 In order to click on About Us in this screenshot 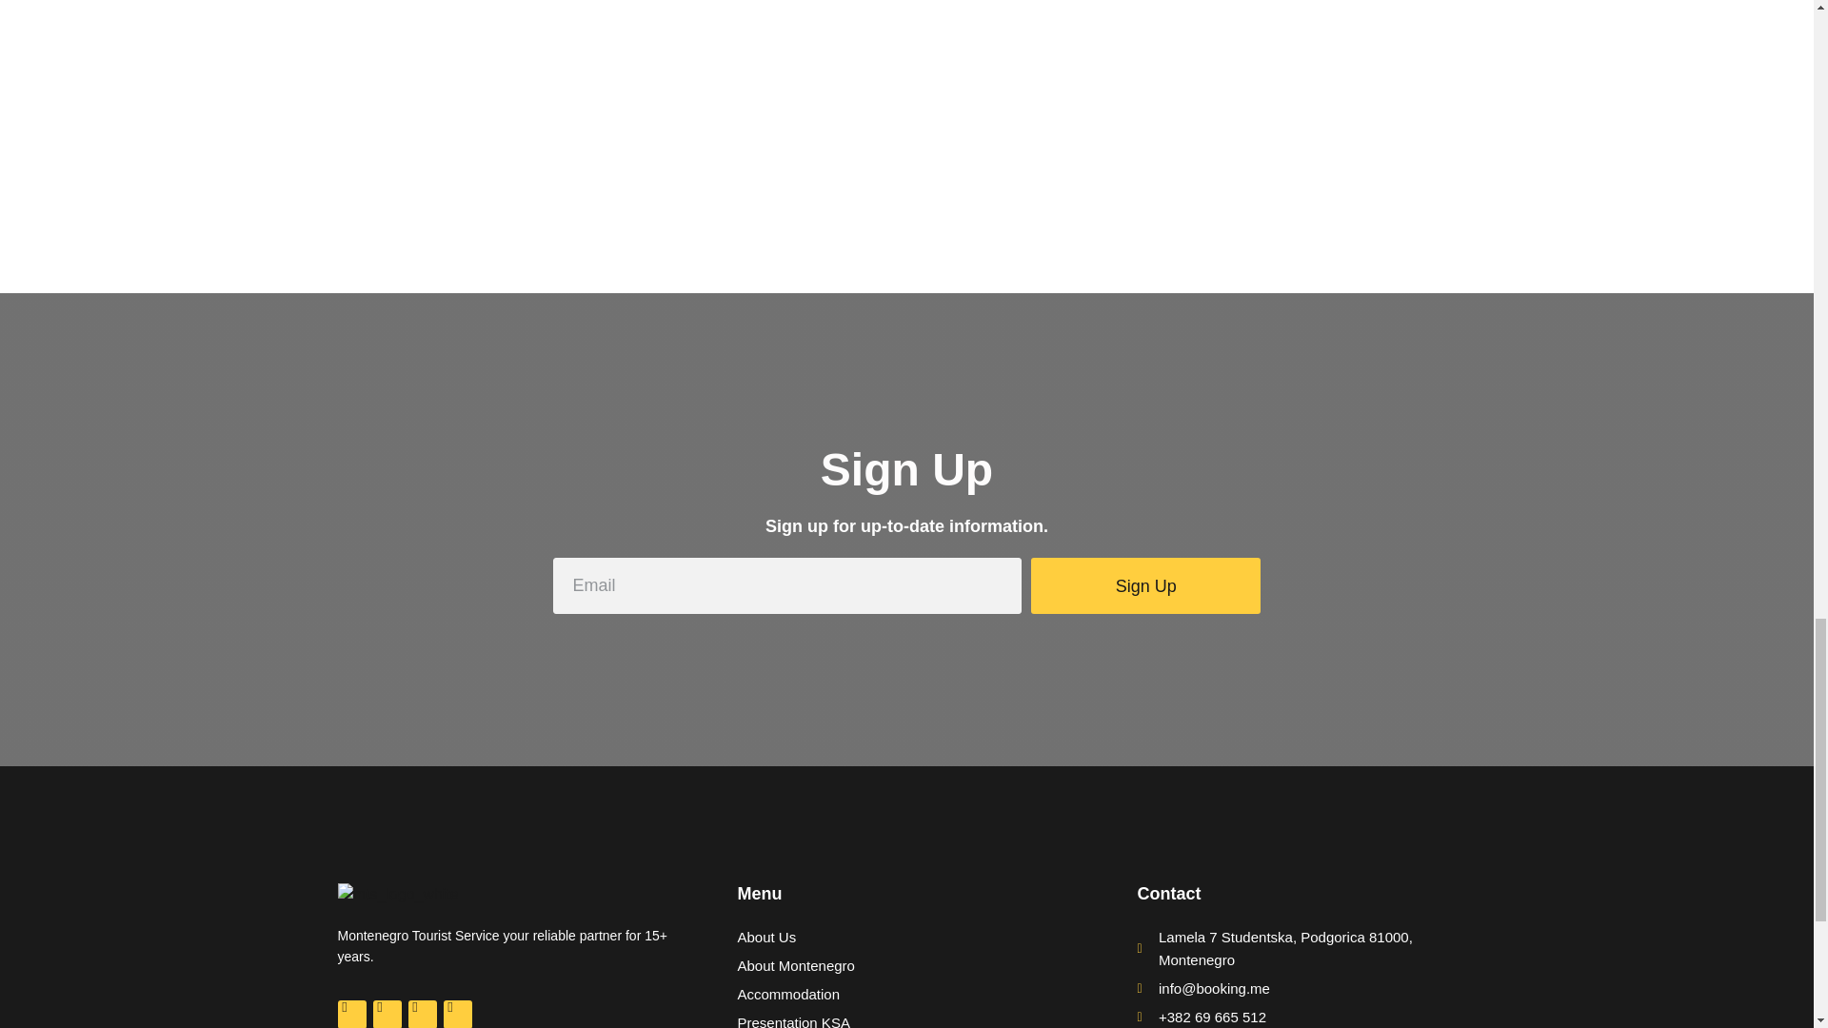, I will do `click(906, 937)`.